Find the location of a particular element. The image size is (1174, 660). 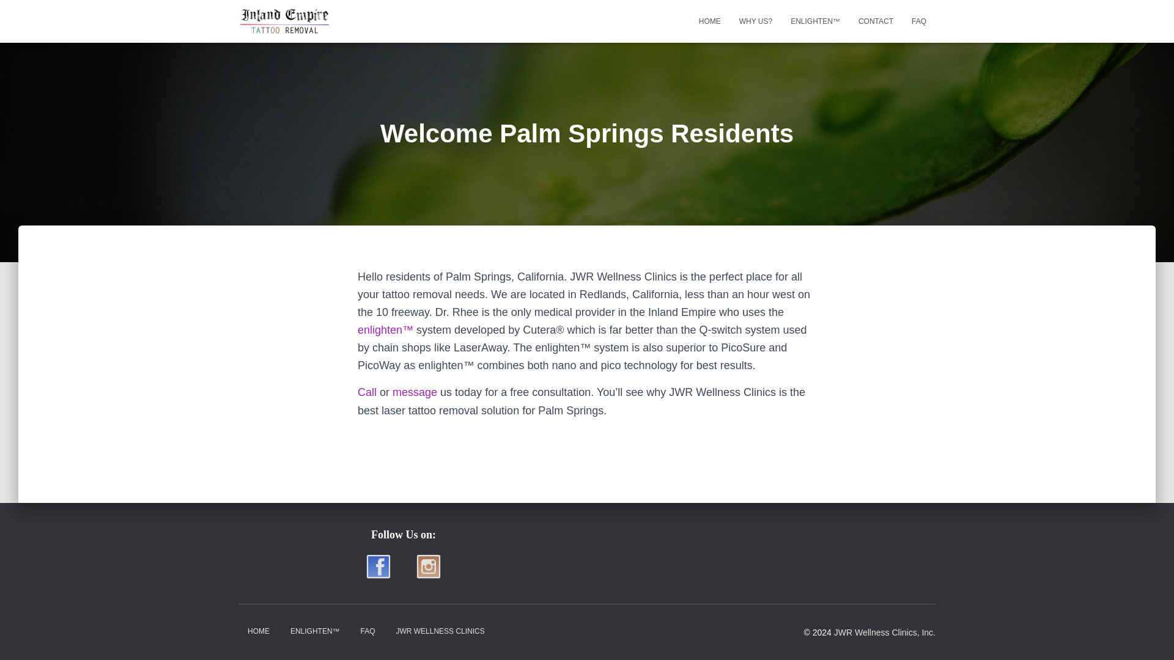

JWR Wellness Clinics, Inc. is located at coordinates (884, 632).